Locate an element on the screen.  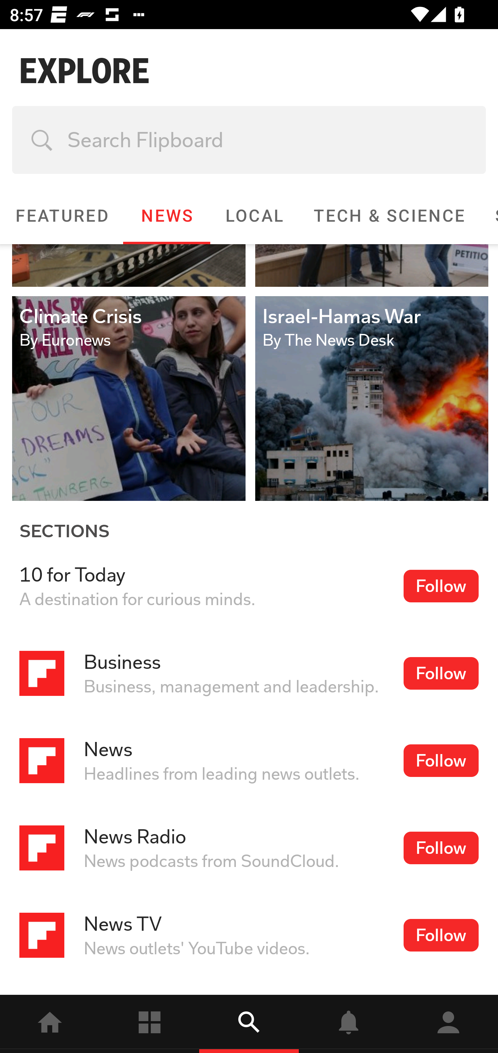
News Radio News podcasts from SoundCloud. Follow is located at coordinates (249, 848).